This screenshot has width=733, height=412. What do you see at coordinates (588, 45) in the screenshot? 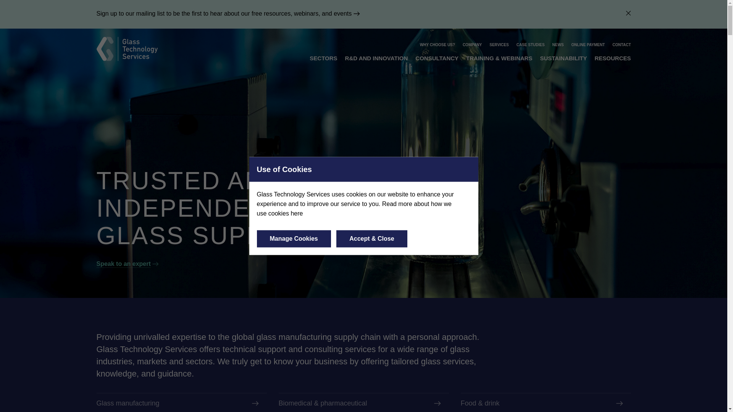
I see `ONLINE PAYMENT` at bounding box center [588, 45].